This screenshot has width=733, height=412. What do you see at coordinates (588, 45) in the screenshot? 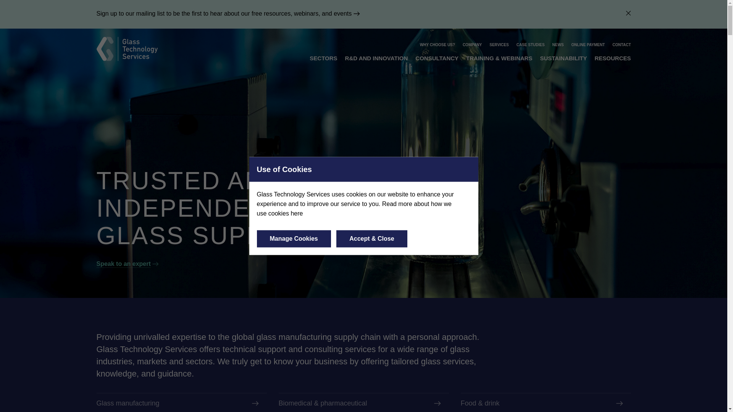
I see `ONLINE PAYMENT` at bounding box center [588, 45].